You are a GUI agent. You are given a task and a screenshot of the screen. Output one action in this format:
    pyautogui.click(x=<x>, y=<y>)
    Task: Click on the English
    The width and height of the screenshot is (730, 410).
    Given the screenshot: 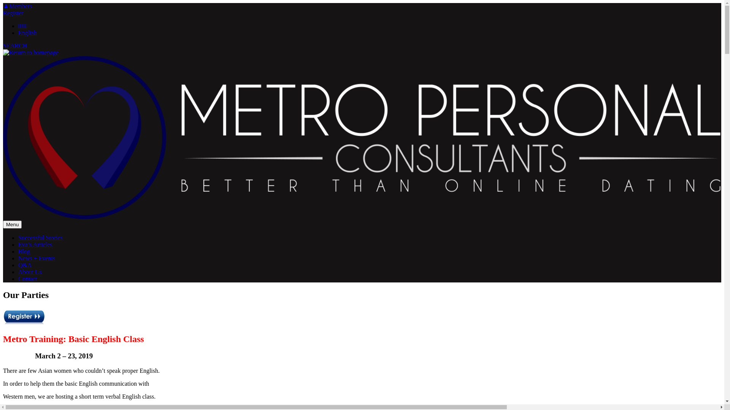 What is the action you would take?
    pyautogui.click(x=27, y=33)
    